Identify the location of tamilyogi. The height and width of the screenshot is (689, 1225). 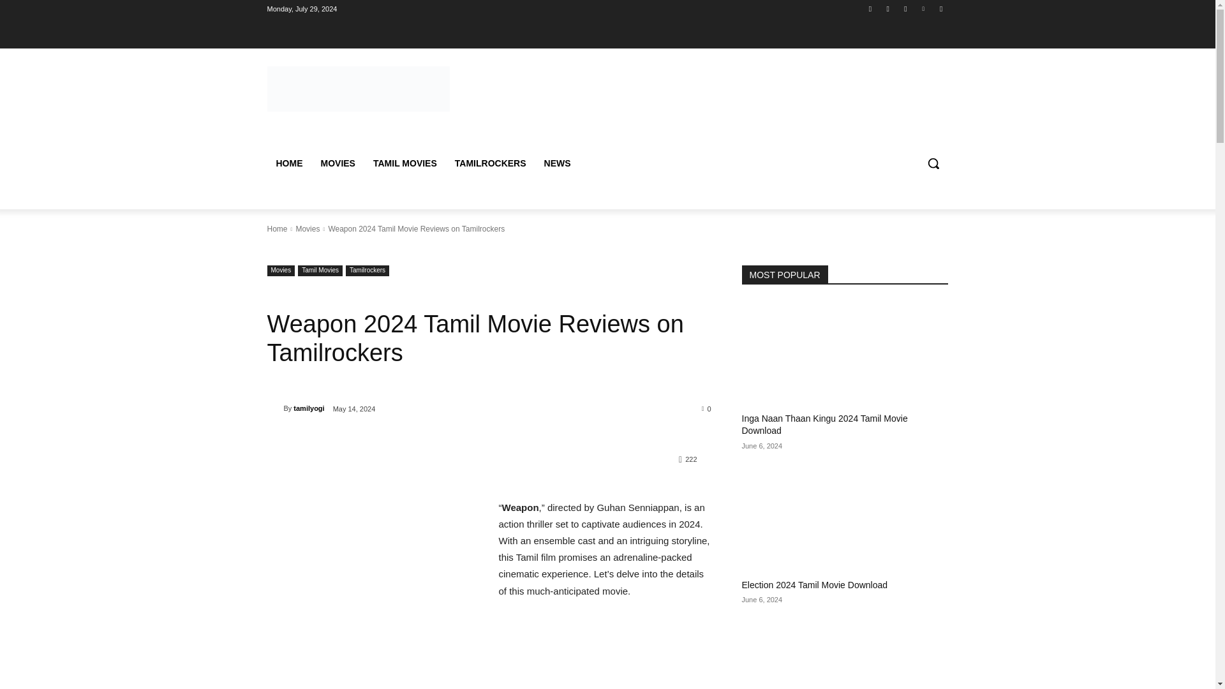
(274, 408).